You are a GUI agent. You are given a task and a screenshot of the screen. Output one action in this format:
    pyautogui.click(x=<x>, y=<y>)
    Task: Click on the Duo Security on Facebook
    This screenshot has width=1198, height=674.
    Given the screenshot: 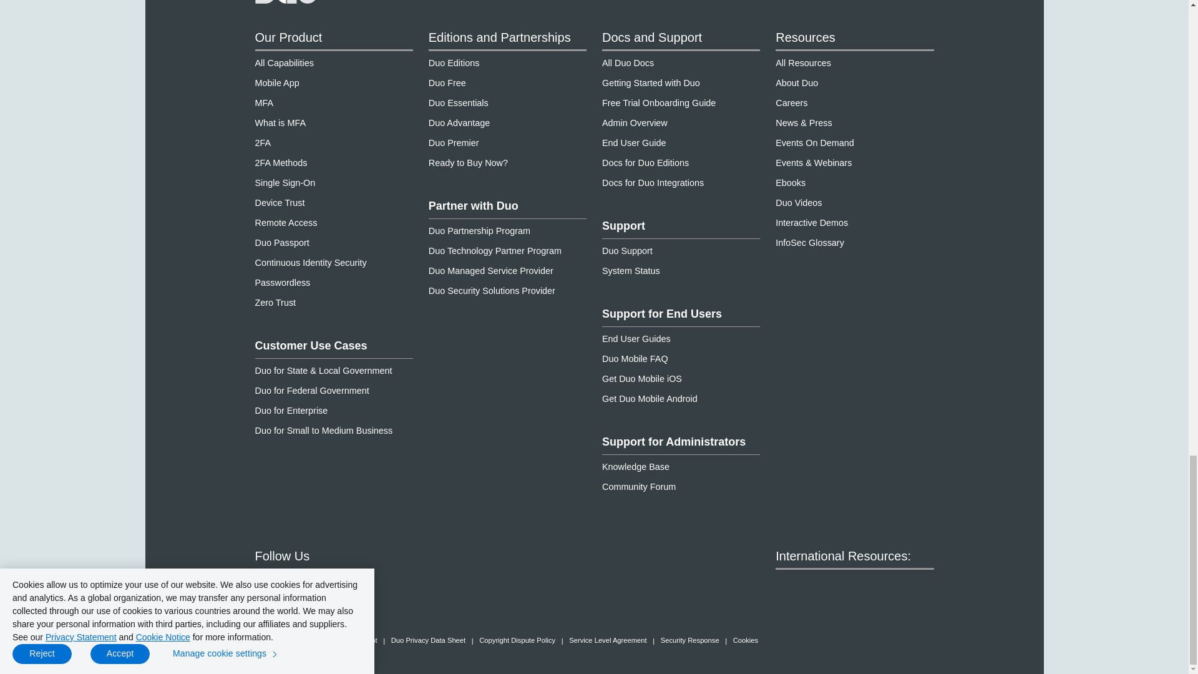 What is the action you would take?
    pyautogui.click(x=263, y=584)
    